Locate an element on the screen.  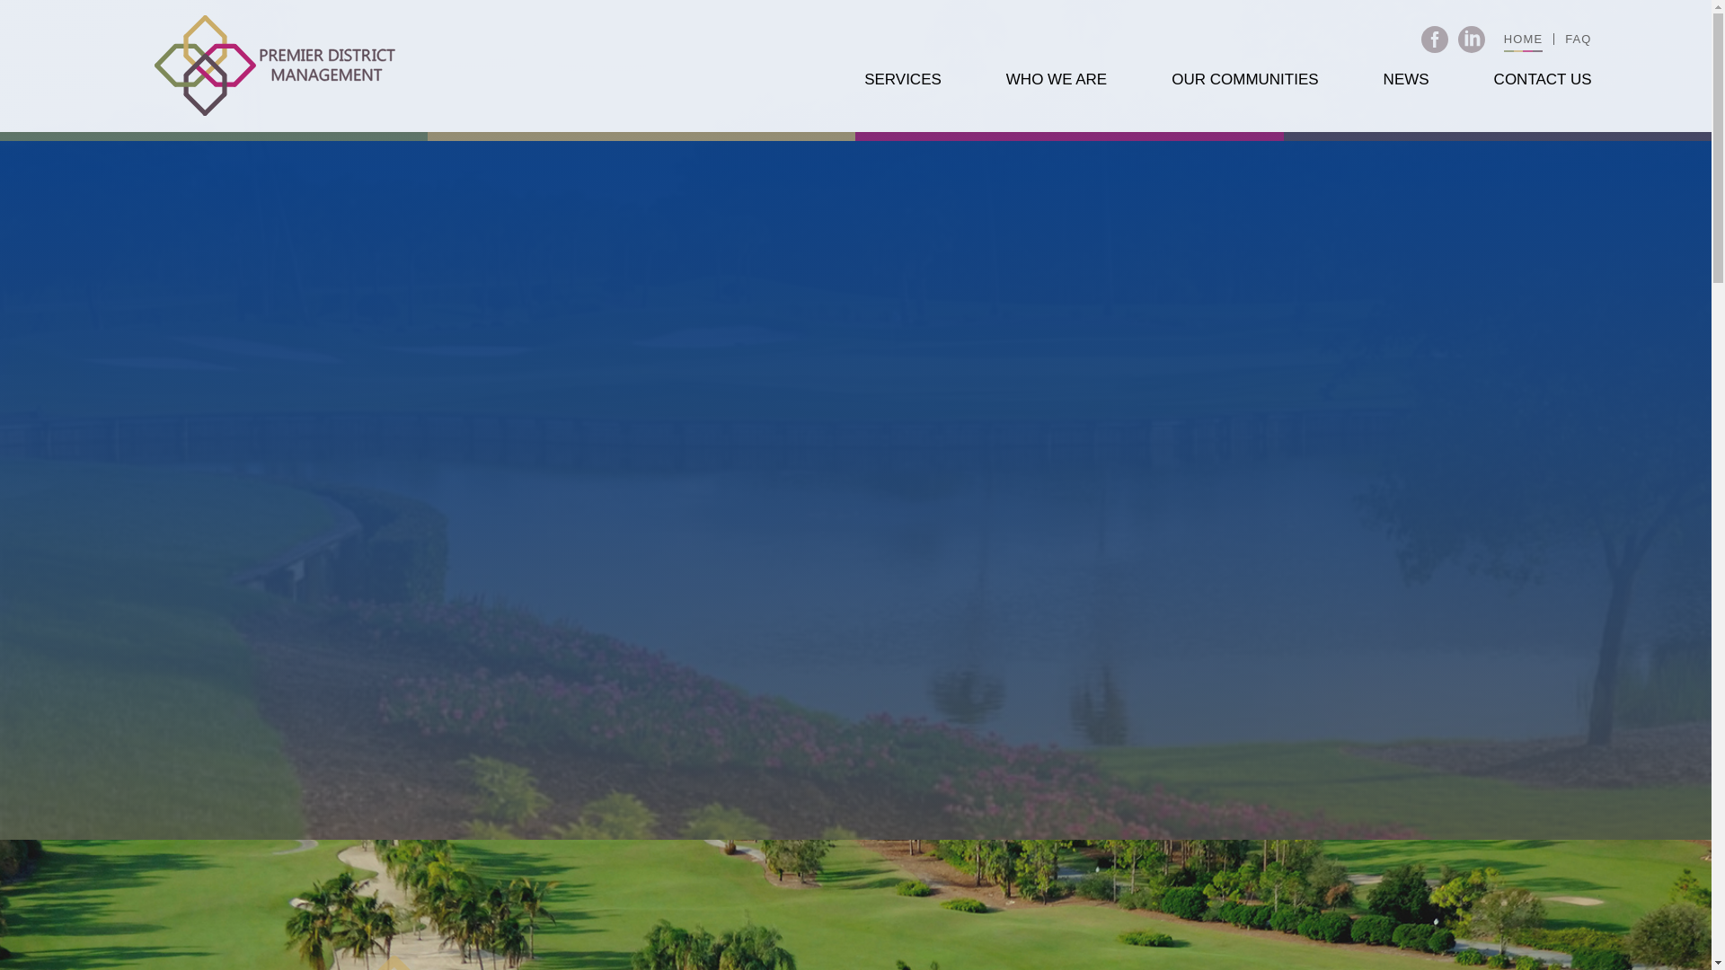
Facebook profile is located at coordinates (1435, 40).